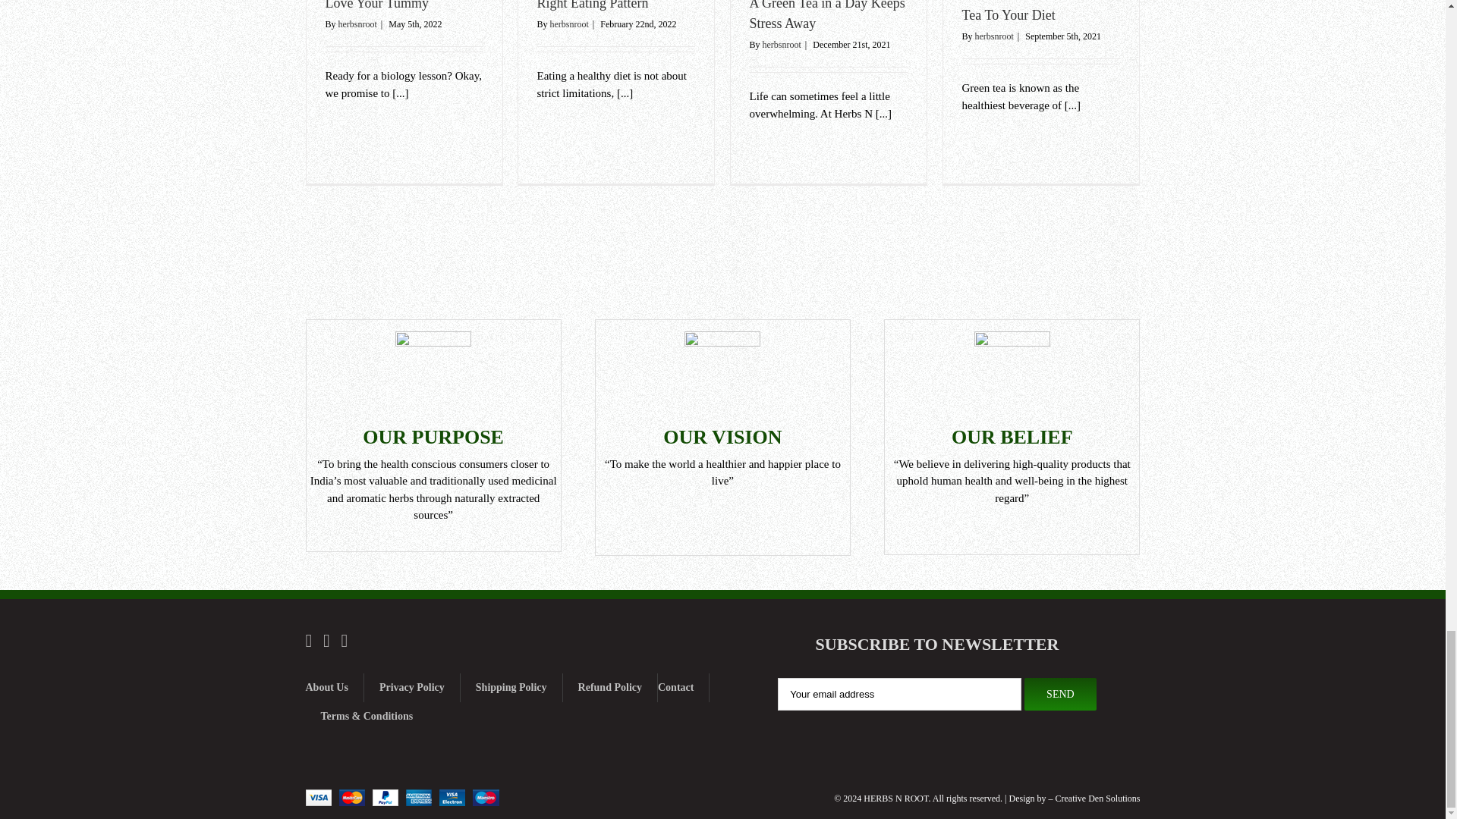 The image size is (1457, 819). Describe the element at coordinates (1072, 798) in the screenshot. I see `Website Designing Company in Faridabad` at that location.